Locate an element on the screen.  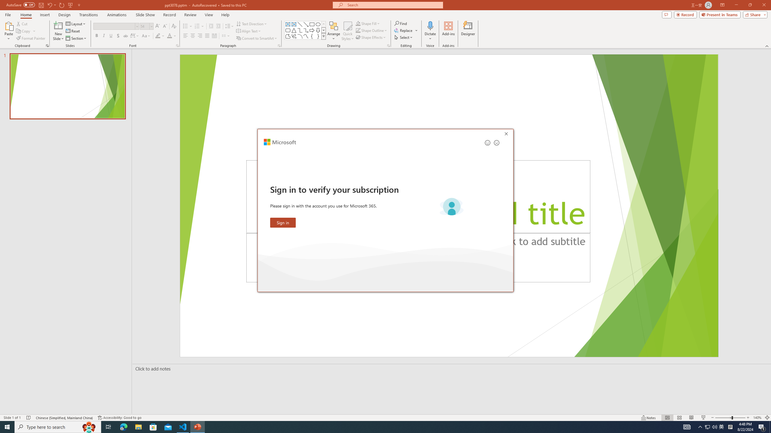
Shadow is located at coordinates (118, 36).